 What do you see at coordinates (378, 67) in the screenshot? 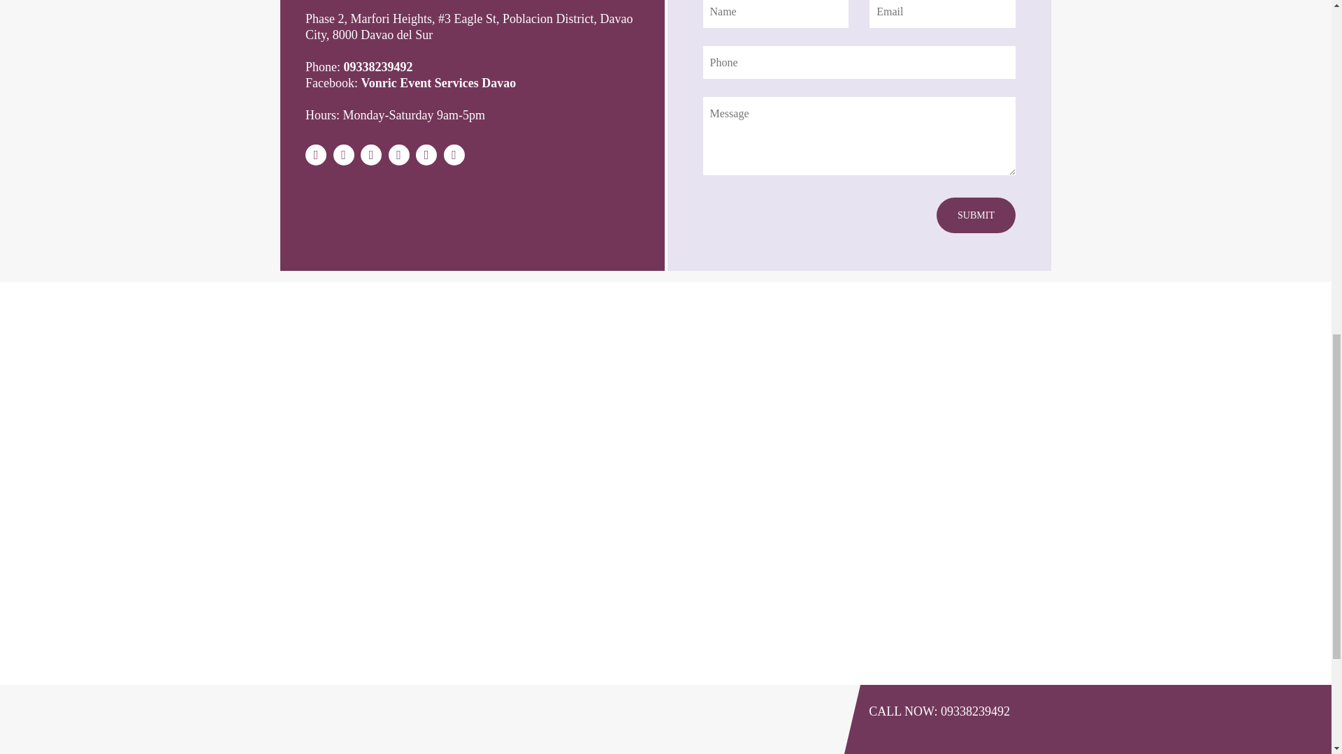
I see `09338239492` at bounding box center [378, 67].